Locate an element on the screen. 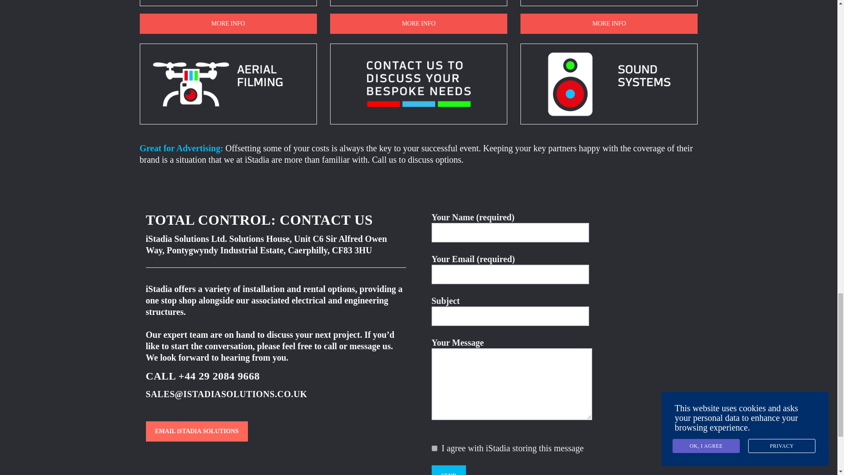 Image resolution: width=844 pixels, height=475 pixels. MORE INFO is located at coordinates (418, 24).